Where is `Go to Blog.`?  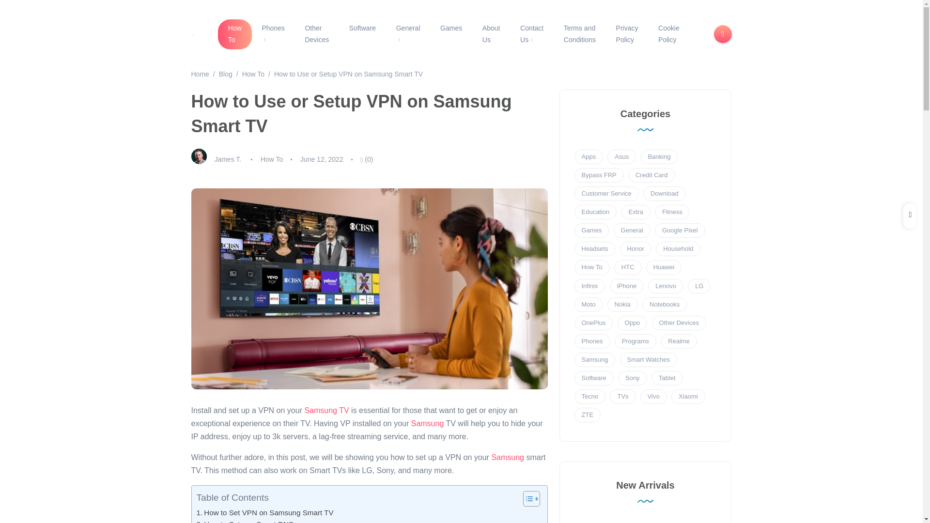 Go to Blog. is located at coordinates (226, 74).